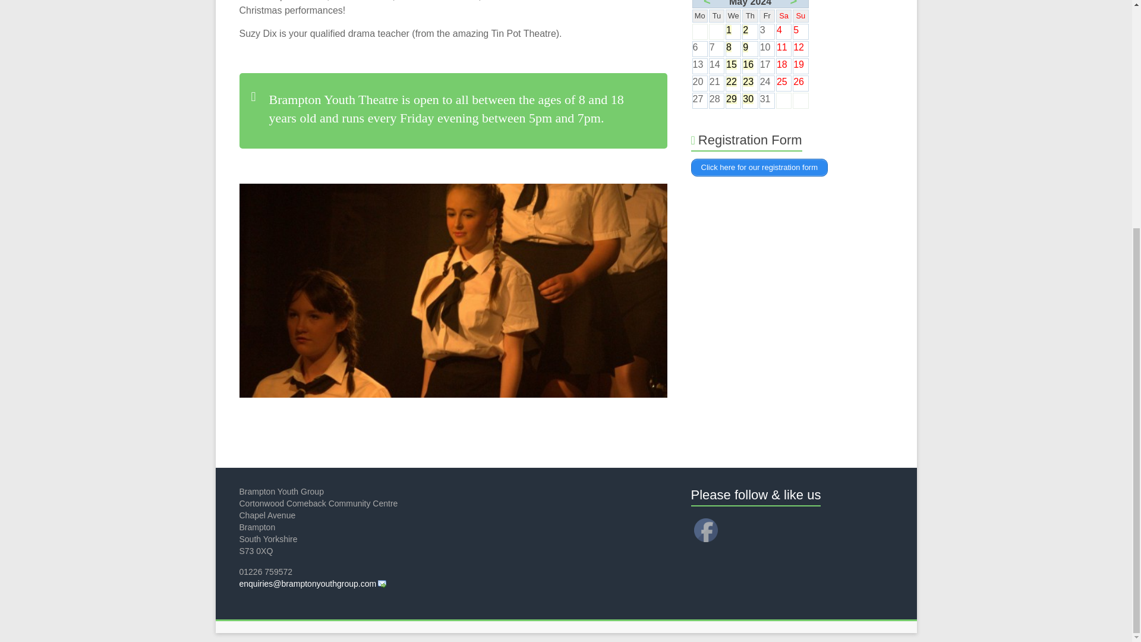 The height and width of the screenshot is (642, 1141). What do you see at coordinates (731, 64) in the screenshot?
I see `15` at bounding box center [731, 64].